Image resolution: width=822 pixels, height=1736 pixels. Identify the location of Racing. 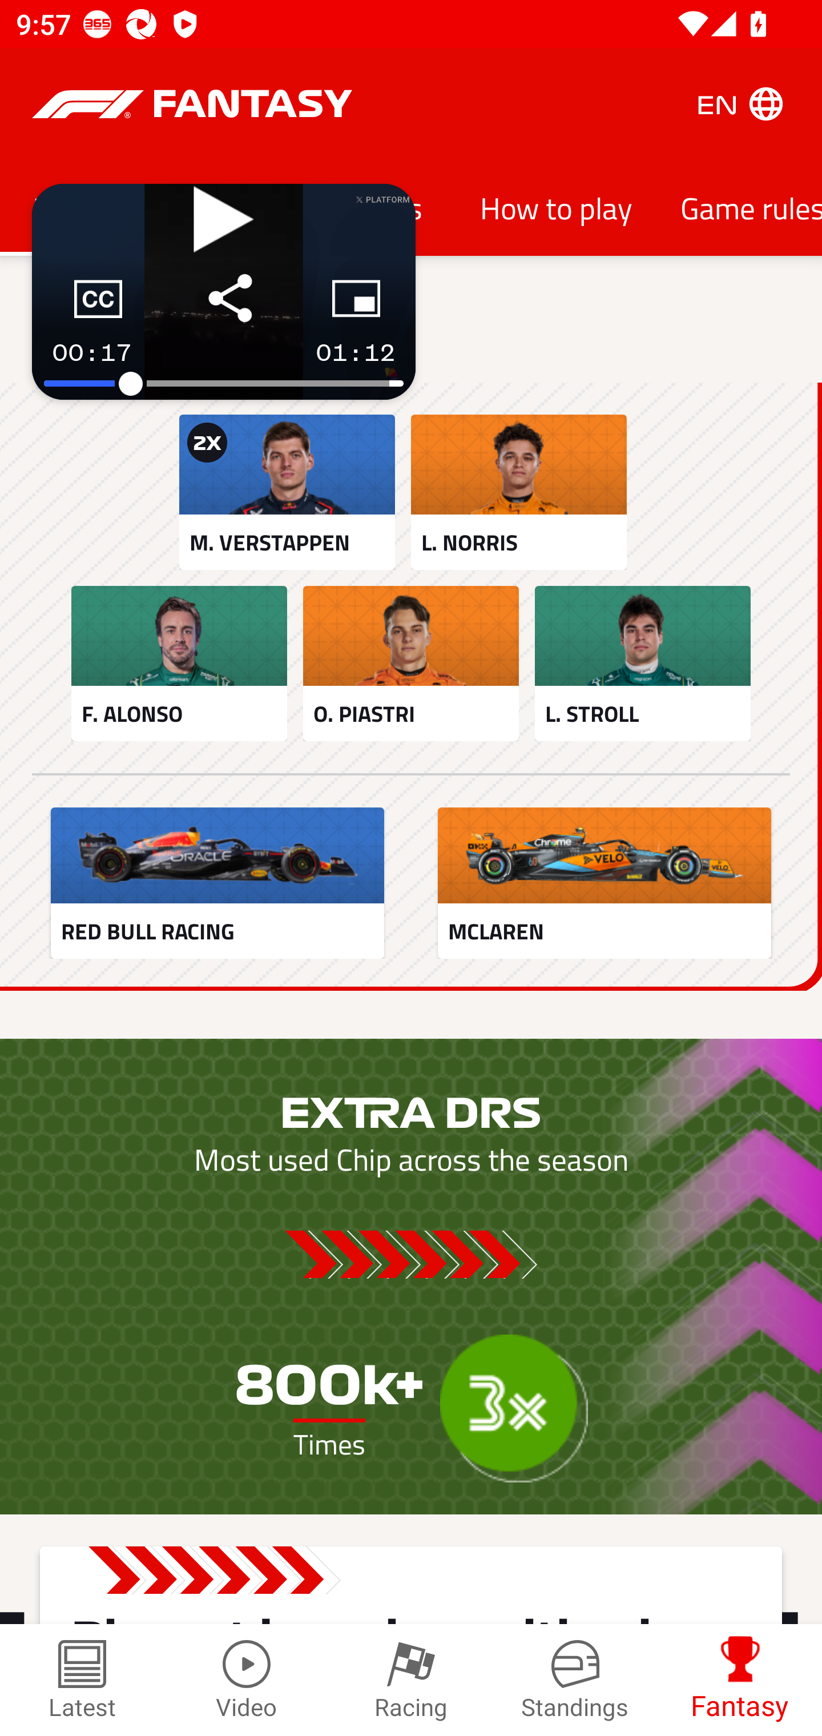
(411, 1680).